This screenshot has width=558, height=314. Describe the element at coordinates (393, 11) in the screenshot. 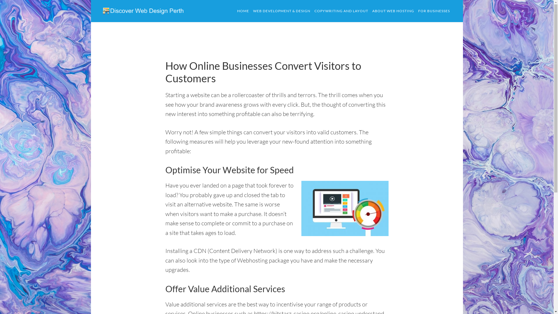

I see `ABOUT WEB HOSTING` at that location.